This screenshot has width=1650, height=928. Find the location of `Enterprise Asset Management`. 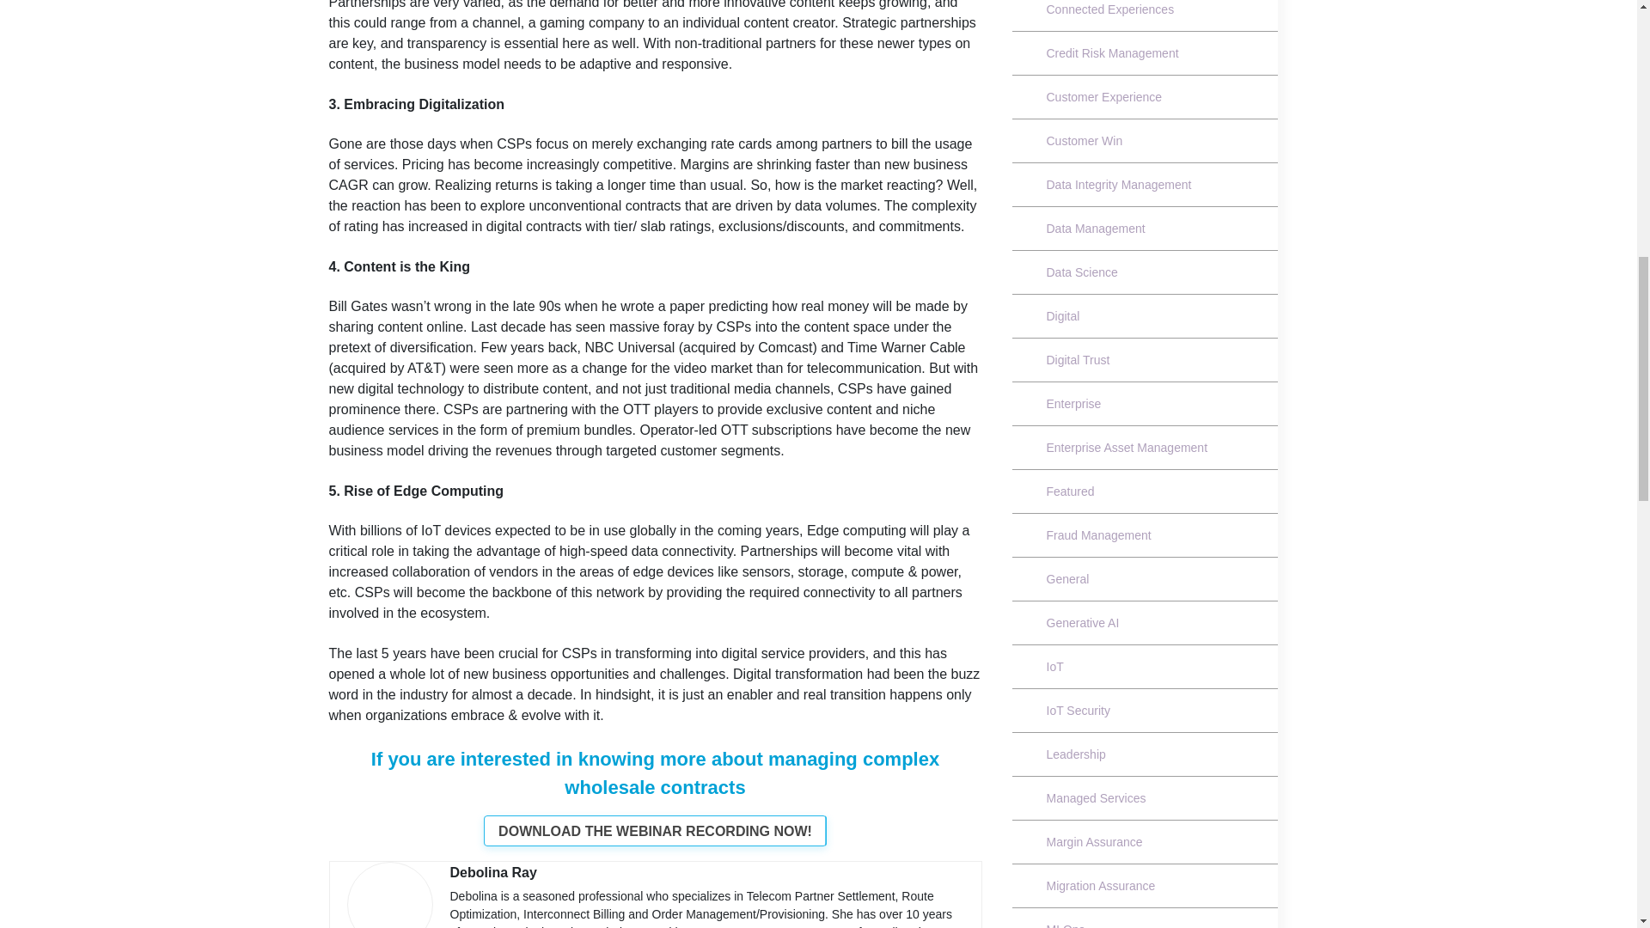

Enterprise Asset Management is located at coordinates (1127, 448).